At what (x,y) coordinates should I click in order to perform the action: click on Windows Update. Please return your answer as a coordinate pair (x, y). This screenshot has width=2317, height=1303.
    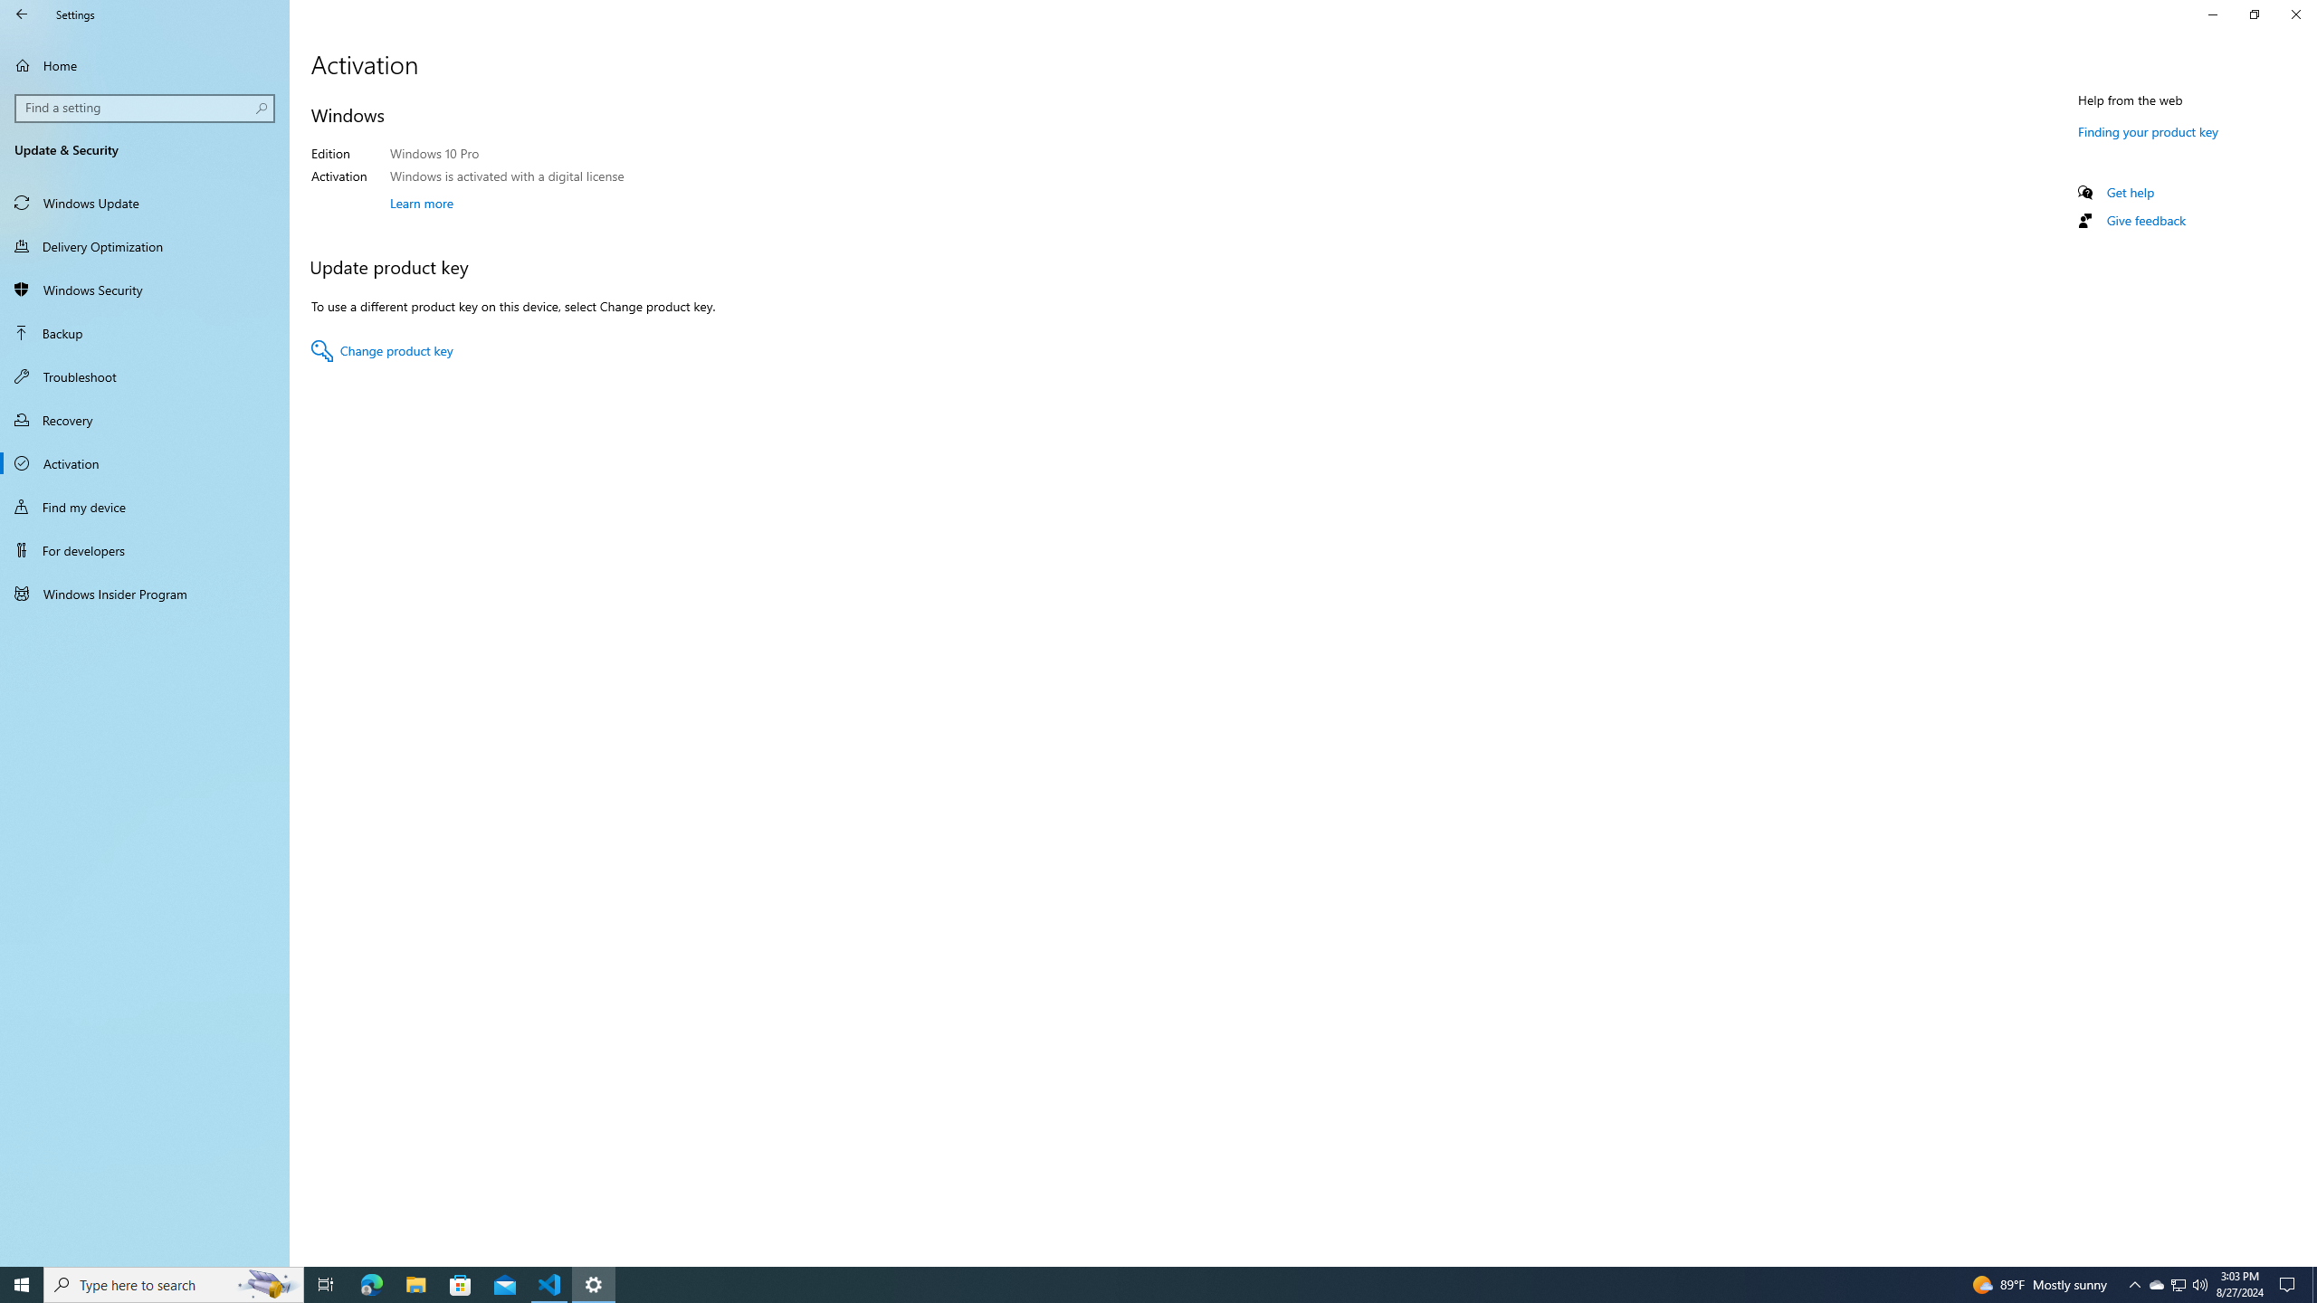
    Looking at the image, I should click on (145, 203).